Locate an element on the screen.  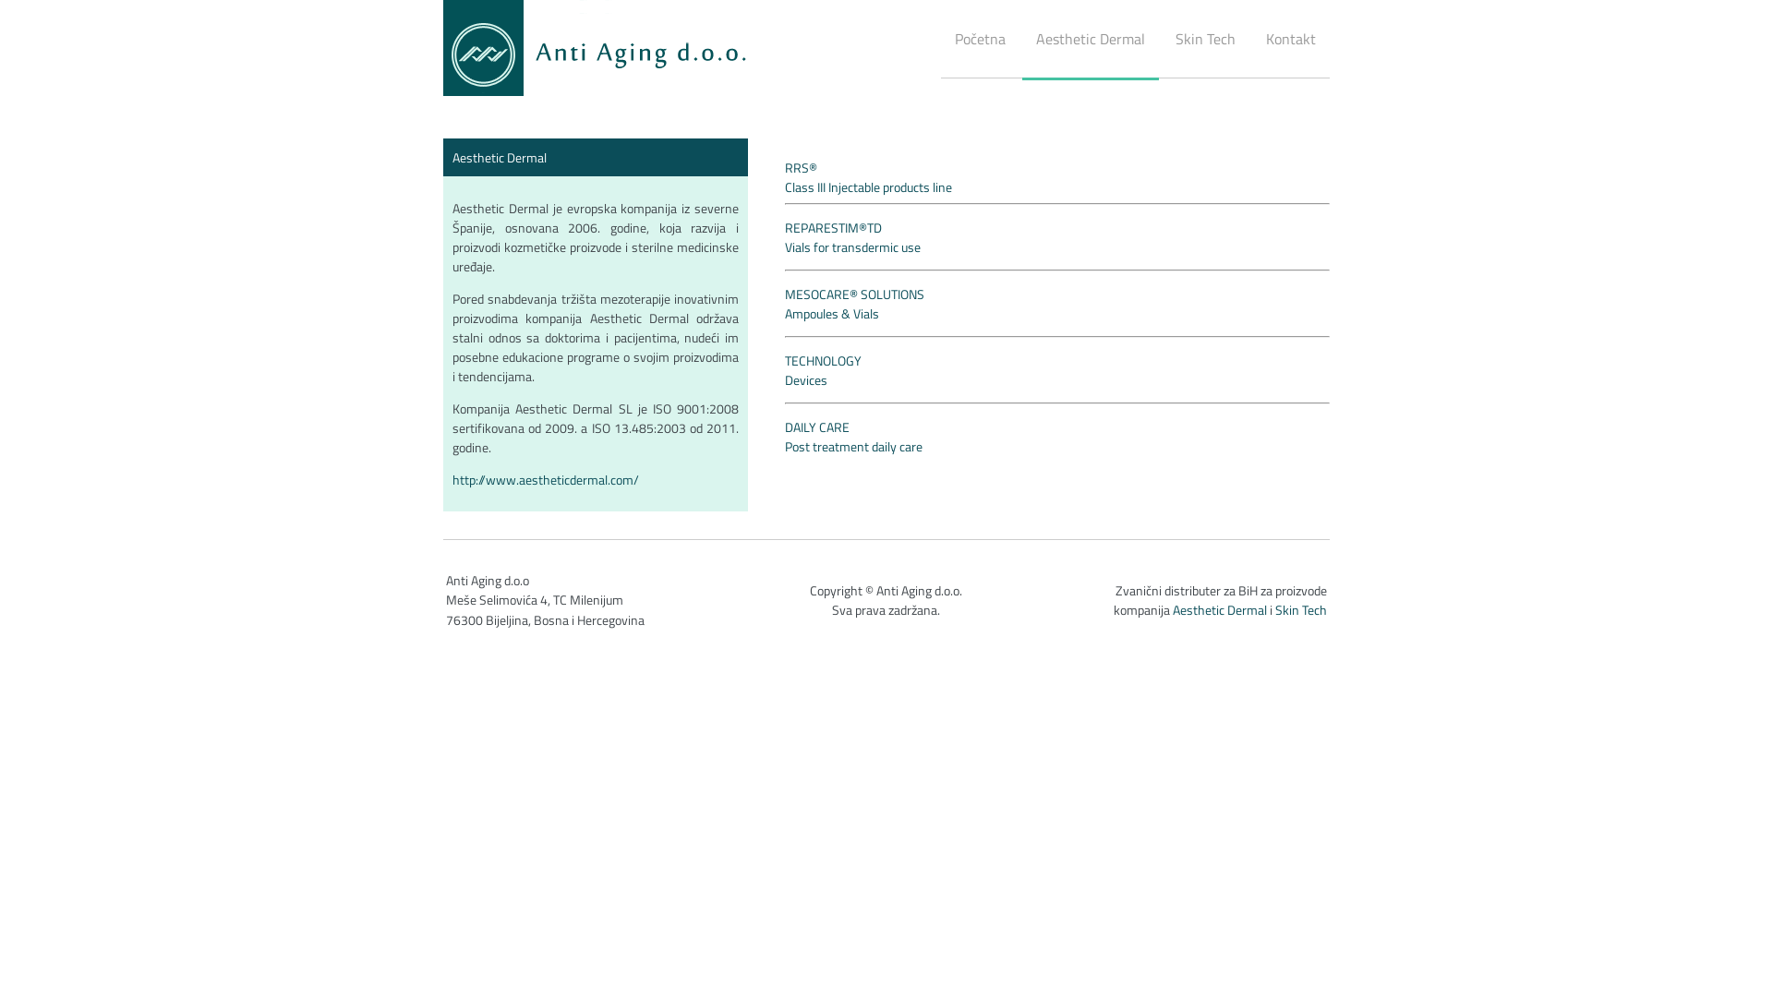
Aesthetic Dermal is located at coordinates (1091, 41).